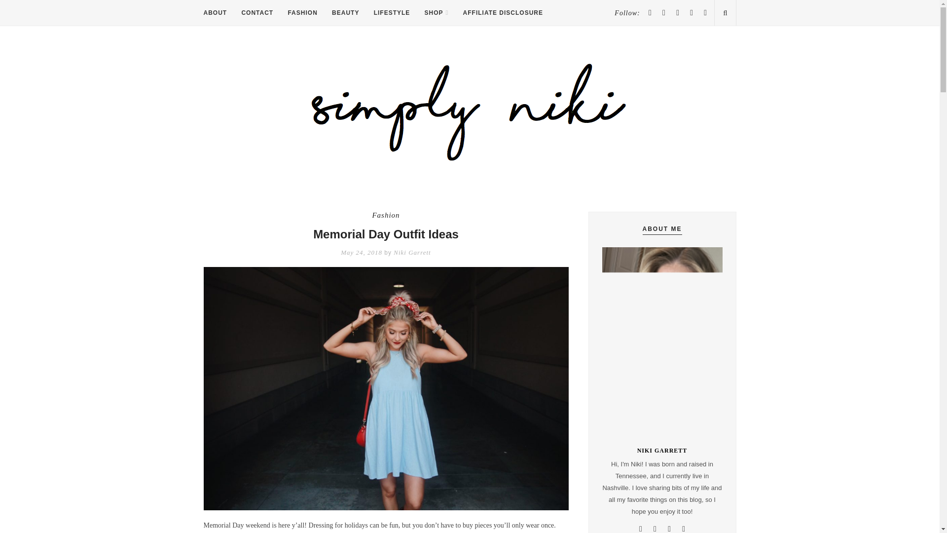  I want to click on Fashion, so click(386, 215).